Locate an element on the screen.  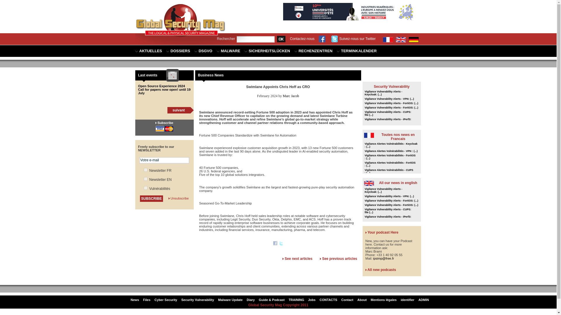
Security Vulnerability is located at coordinates (392, 86).